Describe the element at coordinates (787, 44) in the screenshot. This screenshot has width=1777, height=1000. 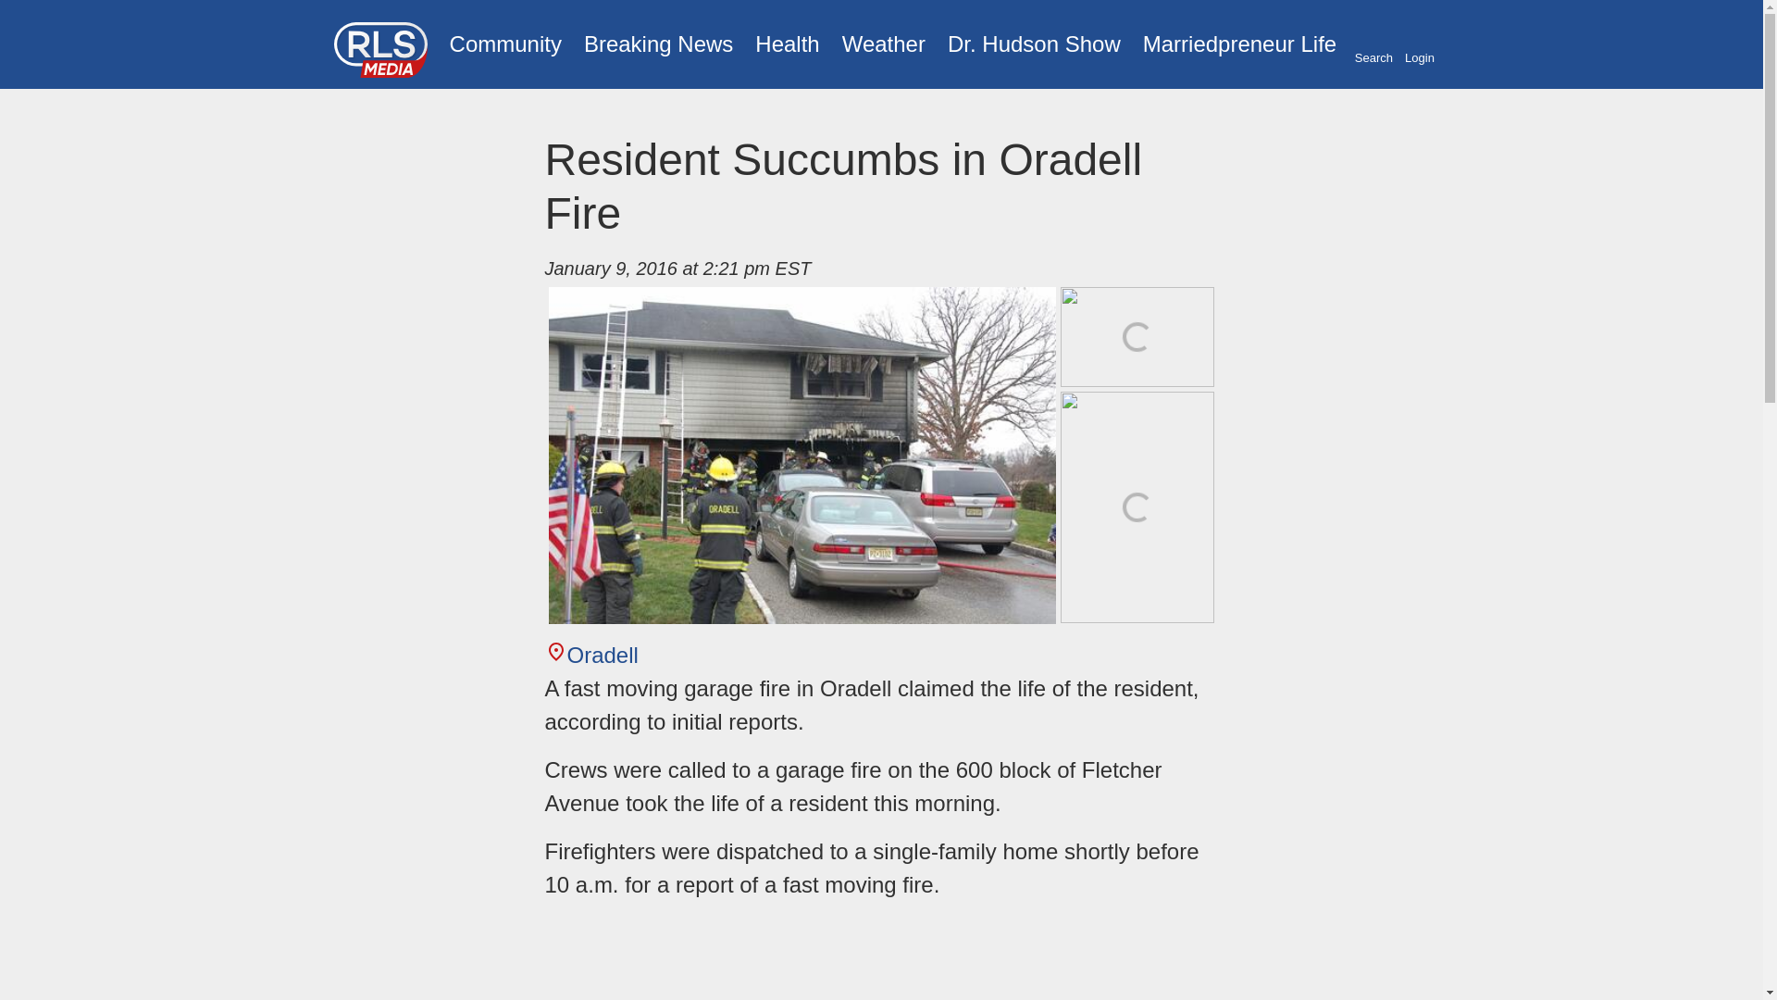
I see `Health News` at that location.